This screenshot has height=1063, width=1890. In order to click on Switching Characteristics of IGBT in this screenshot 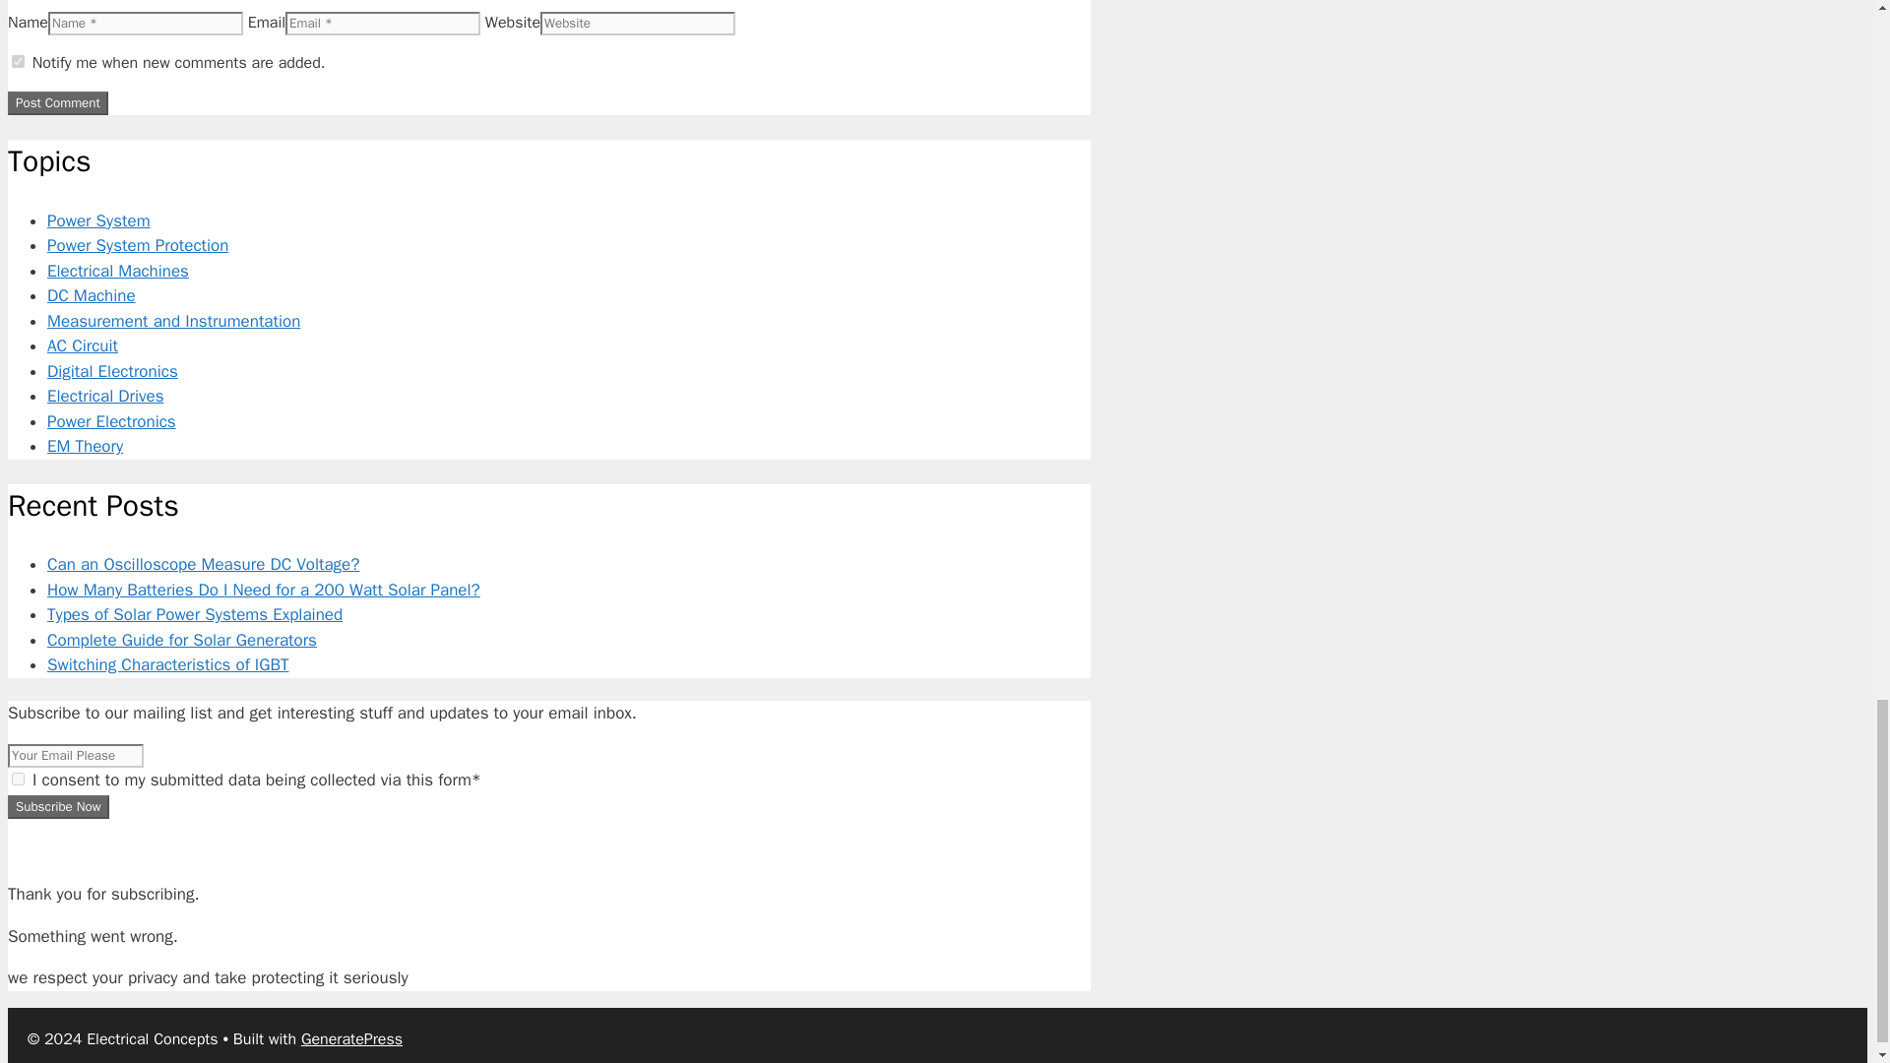, I will do `click(167, 664)`.